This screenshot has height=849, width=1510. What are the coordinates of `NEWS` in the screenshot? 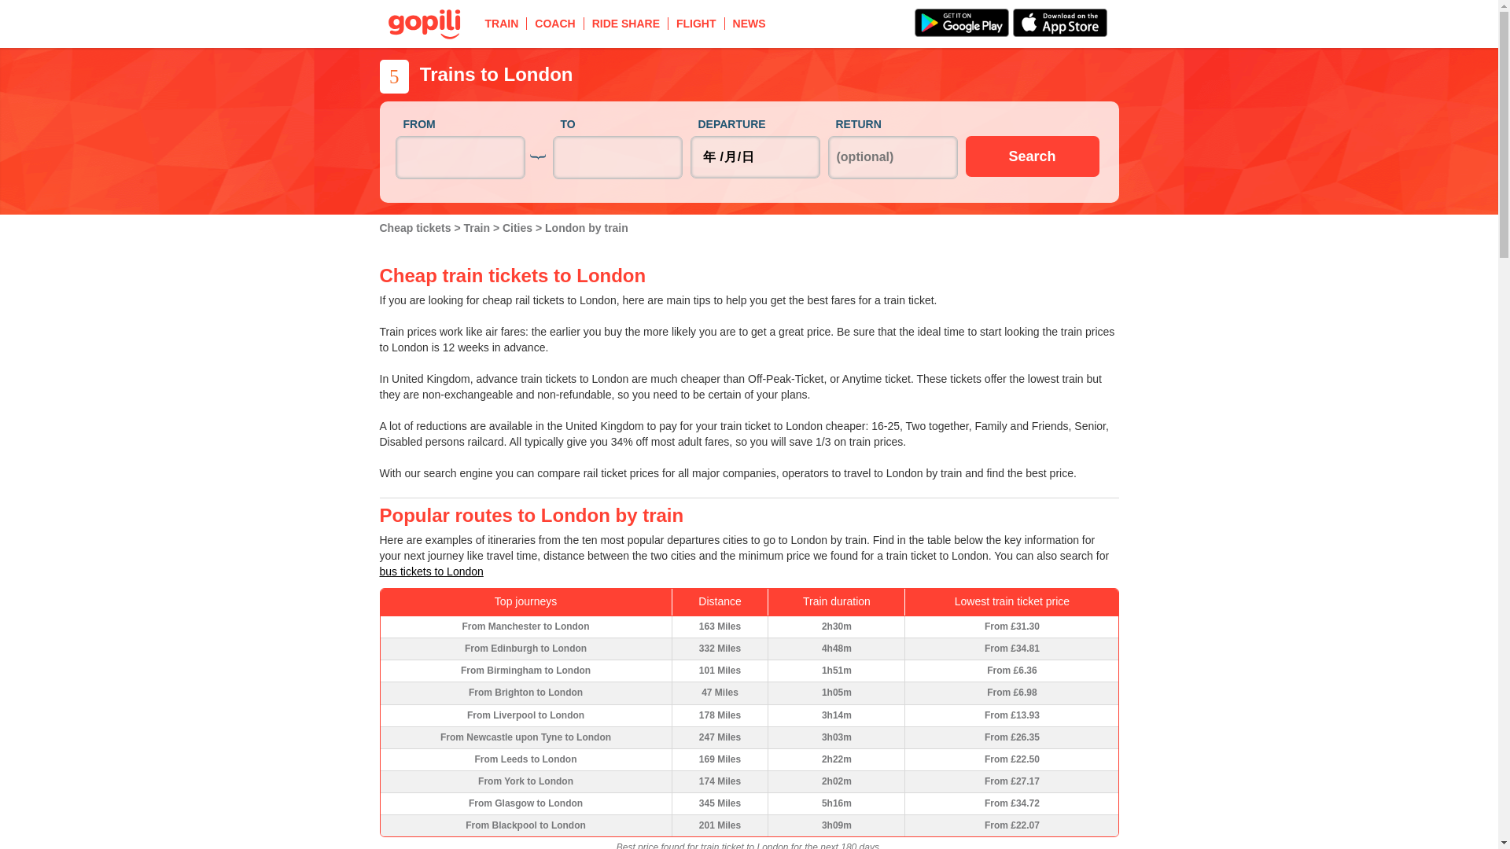 It's located at (749, 23).